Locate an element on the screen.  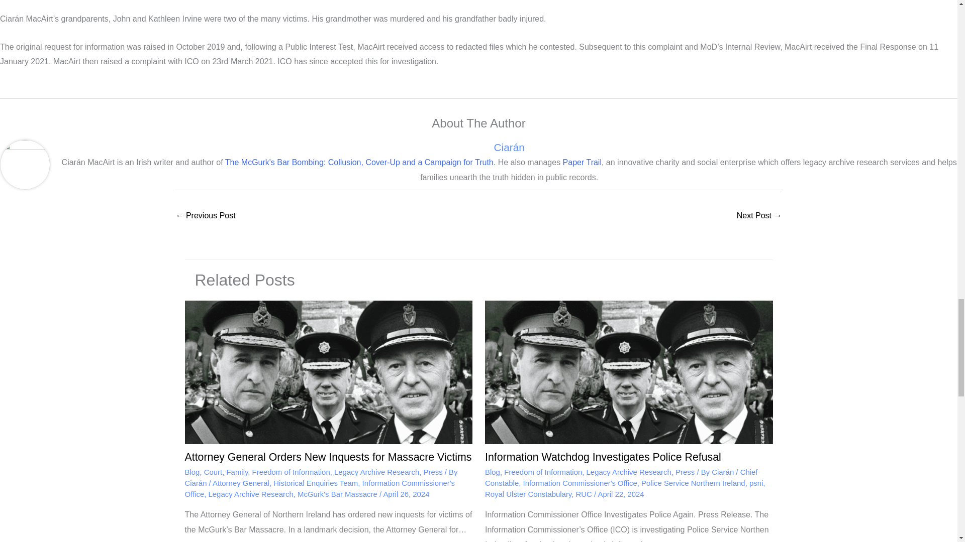
Never the Same is located at coordinates (205, 216).